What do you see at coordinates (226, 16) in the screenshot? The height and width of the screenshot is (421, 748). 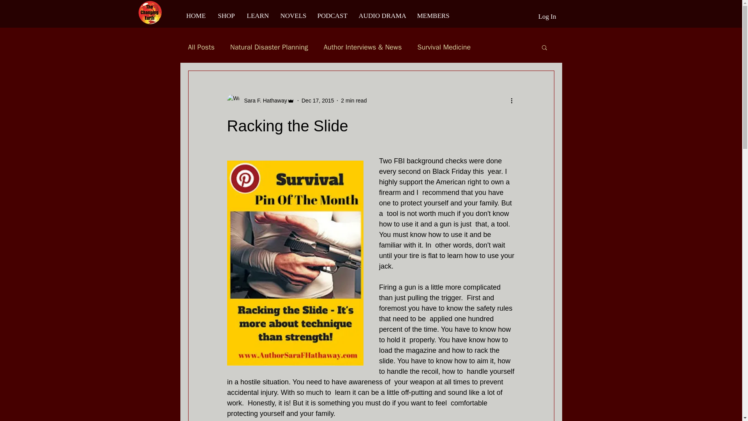 I see `SHOP` at bounding box center [226, 16].